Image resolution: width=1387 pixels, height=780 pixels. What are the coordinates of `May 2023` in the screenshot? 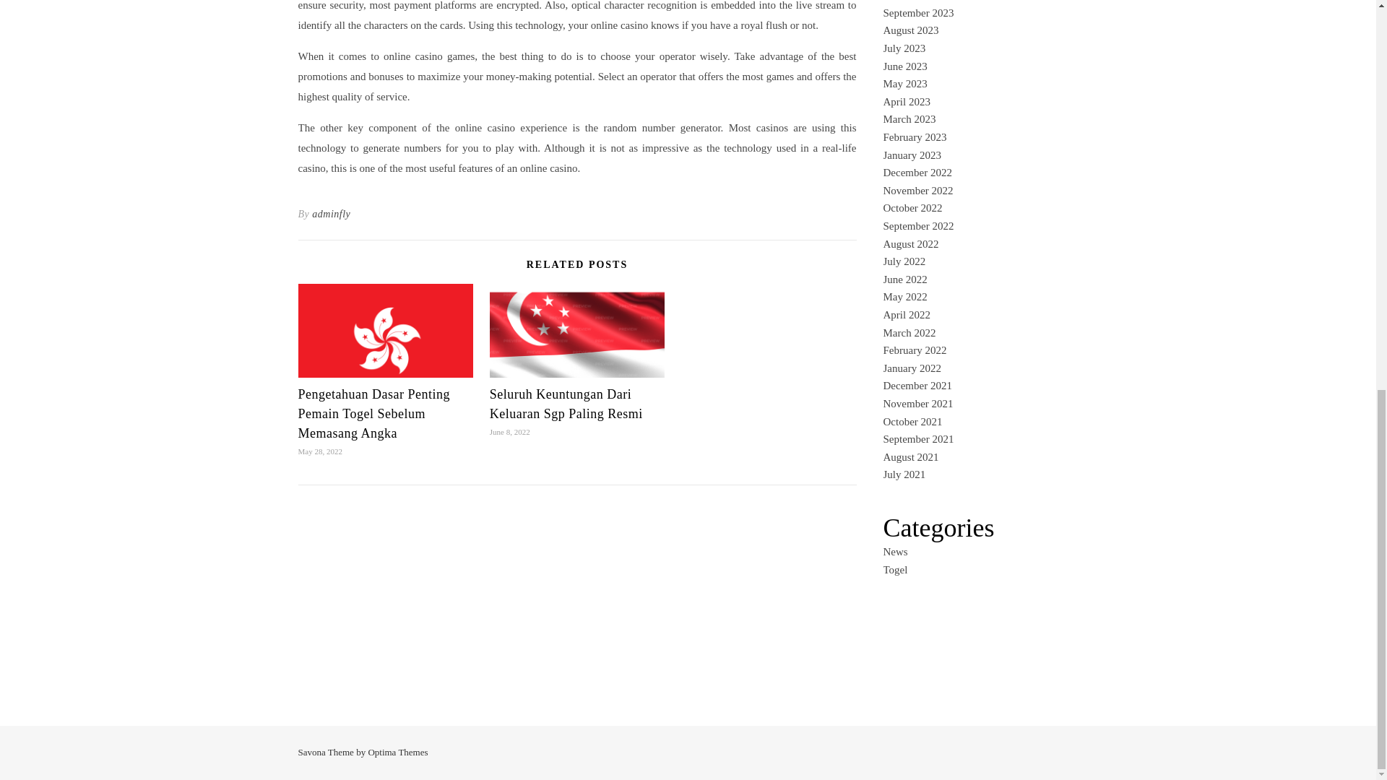 It's located at (904, 84).